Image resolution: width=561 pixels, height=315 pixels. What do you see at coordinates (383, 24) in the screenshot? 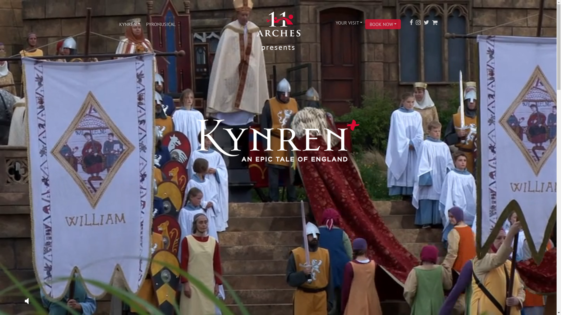
I see `BOOK NOW` at bounding box center [383, 24].